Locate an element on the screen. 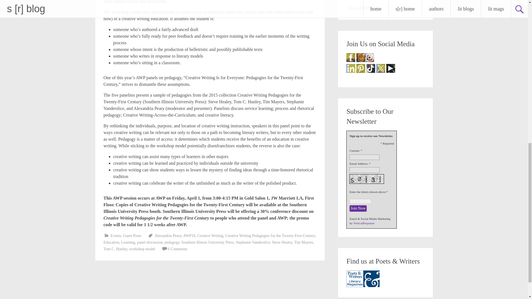  Creative Writing Pedagogies for the Twenty-First Century is located at coordinates (270, 235).